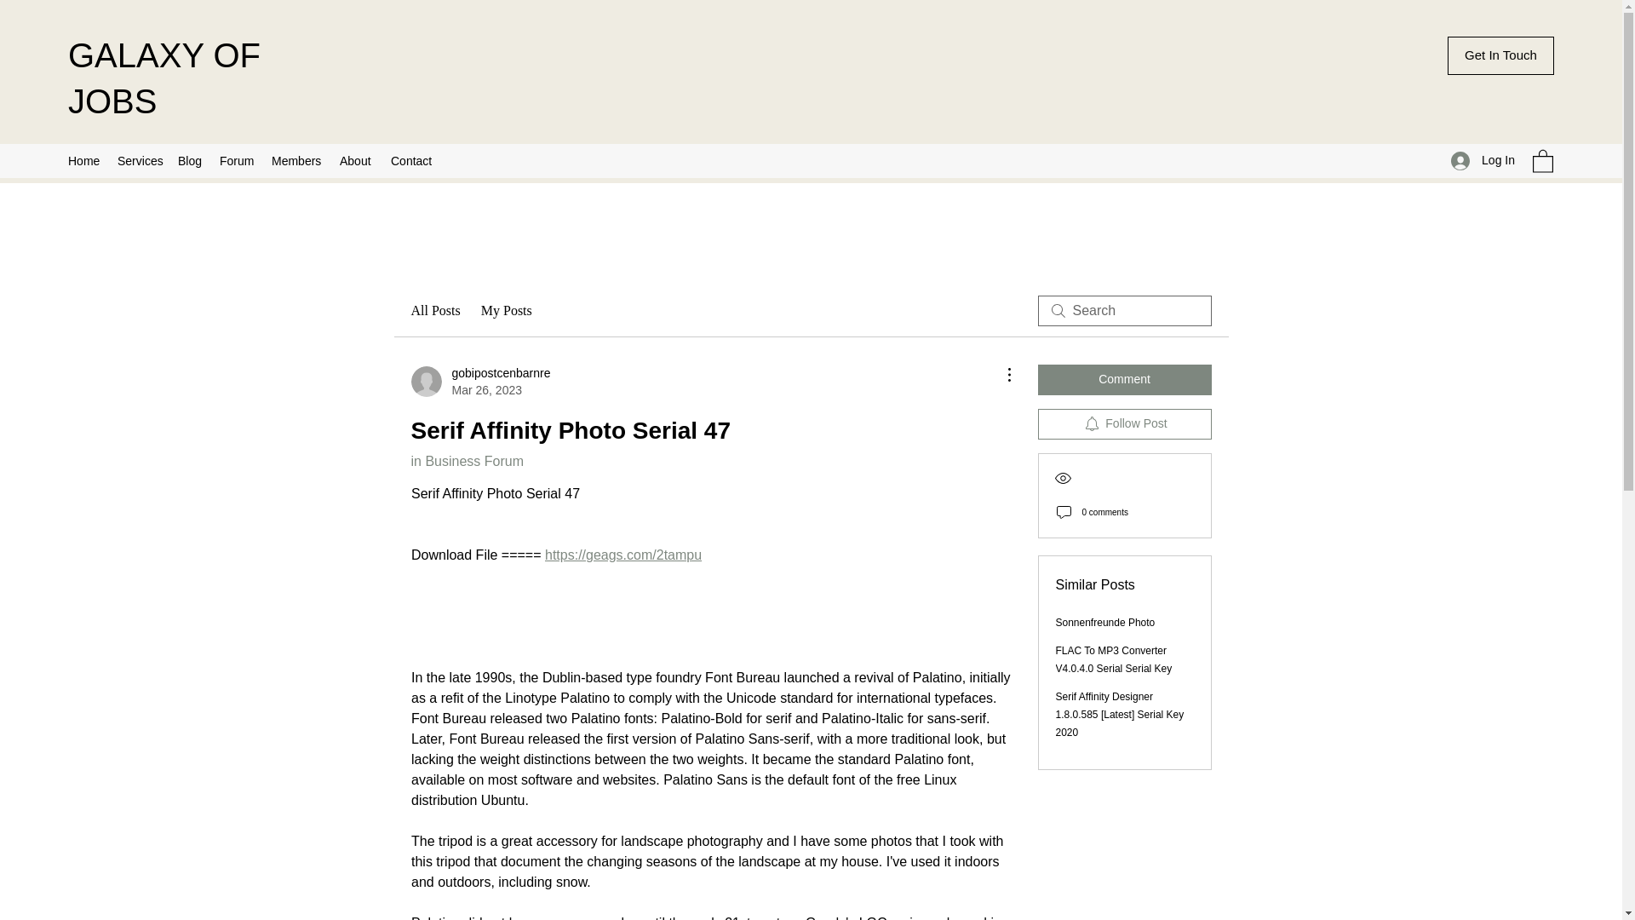 This screenshot has height=920, width=1635. Describe the element at coordinates (1500, 55) in the screenshot. I see `Get In Touch` at that location.